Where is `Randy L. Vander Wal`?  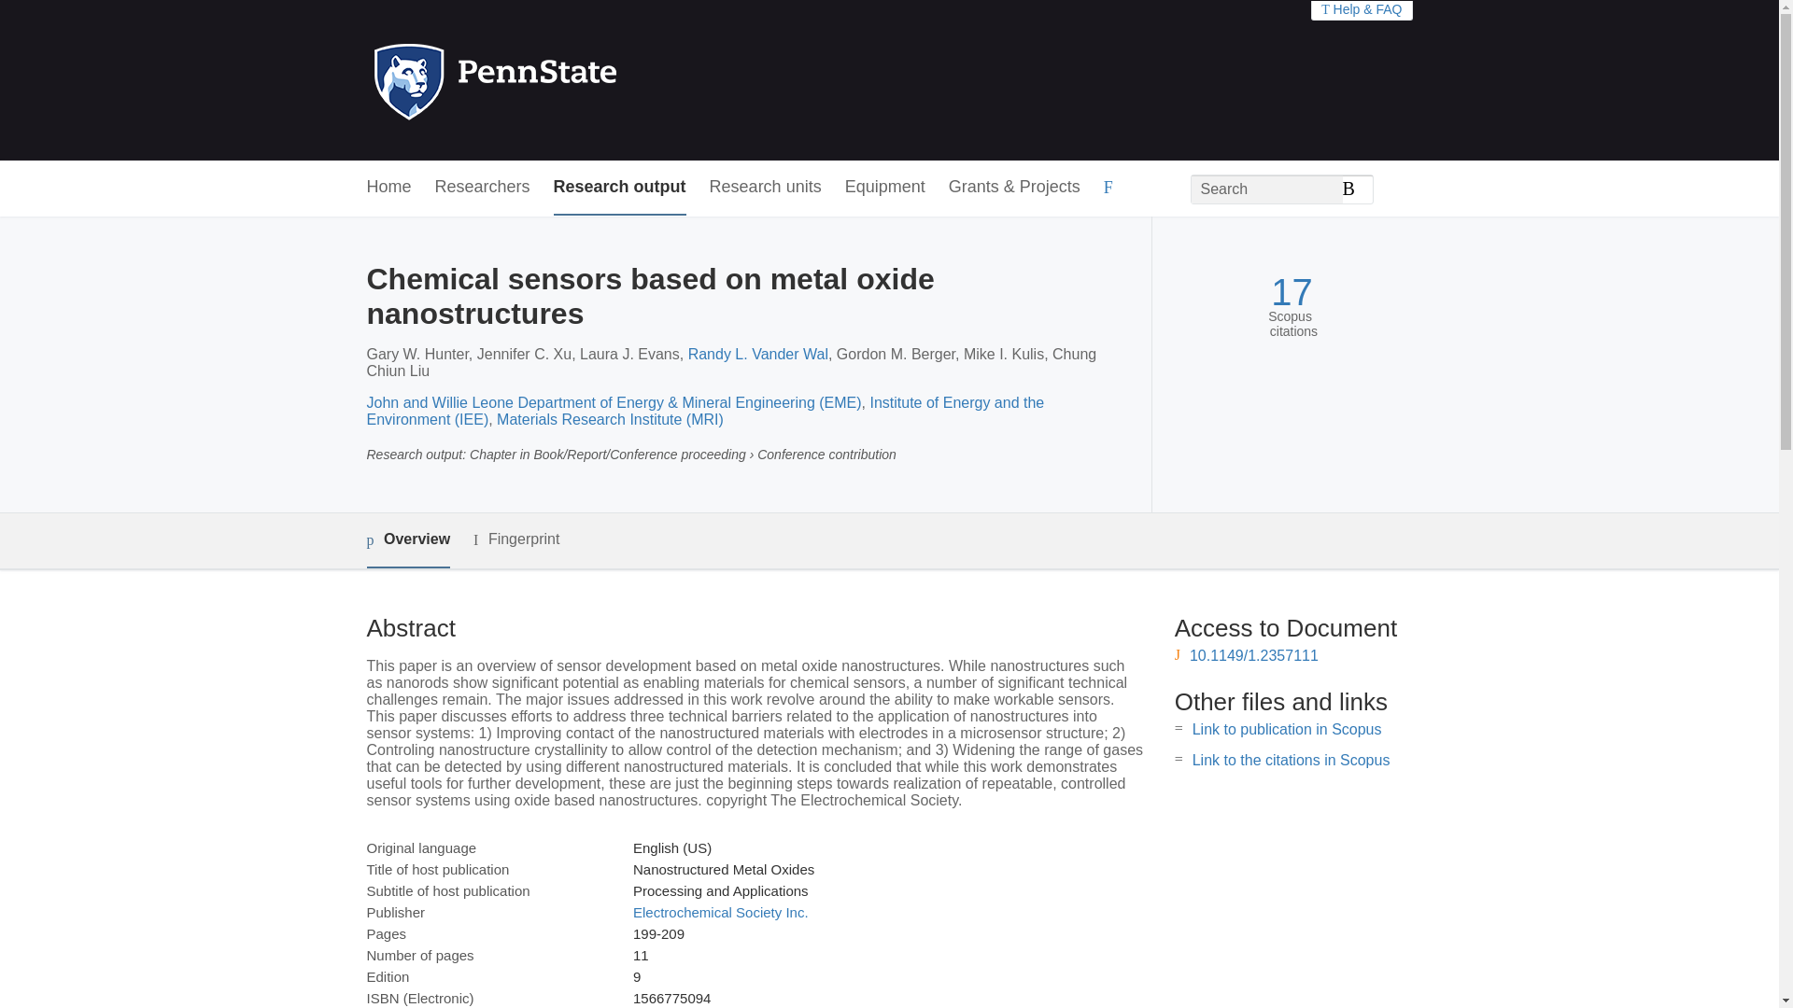 Randy L. Vander Wal is located at coordinates (758, 354).